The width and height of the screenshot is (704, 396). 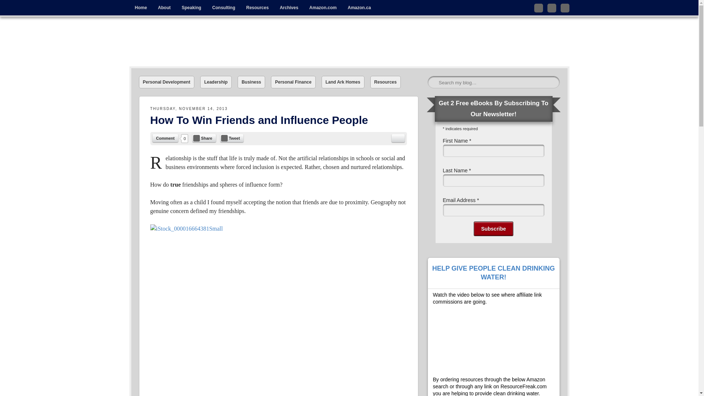 What do you see at coordinates (204, 138) in the screenshot?
I see `Share on Facebook` at bounding box center [204, 138].